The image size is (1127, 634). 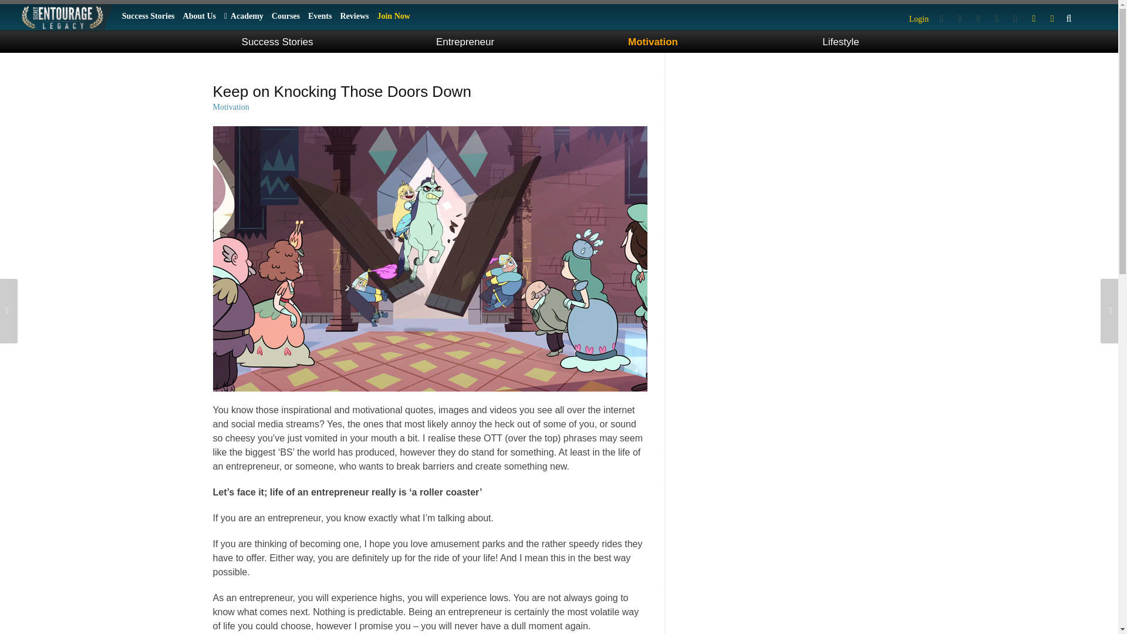 What do you see at coordinates (653, 42) in the screenshot?
I see `Motivation` at bounding box center [653, 42].